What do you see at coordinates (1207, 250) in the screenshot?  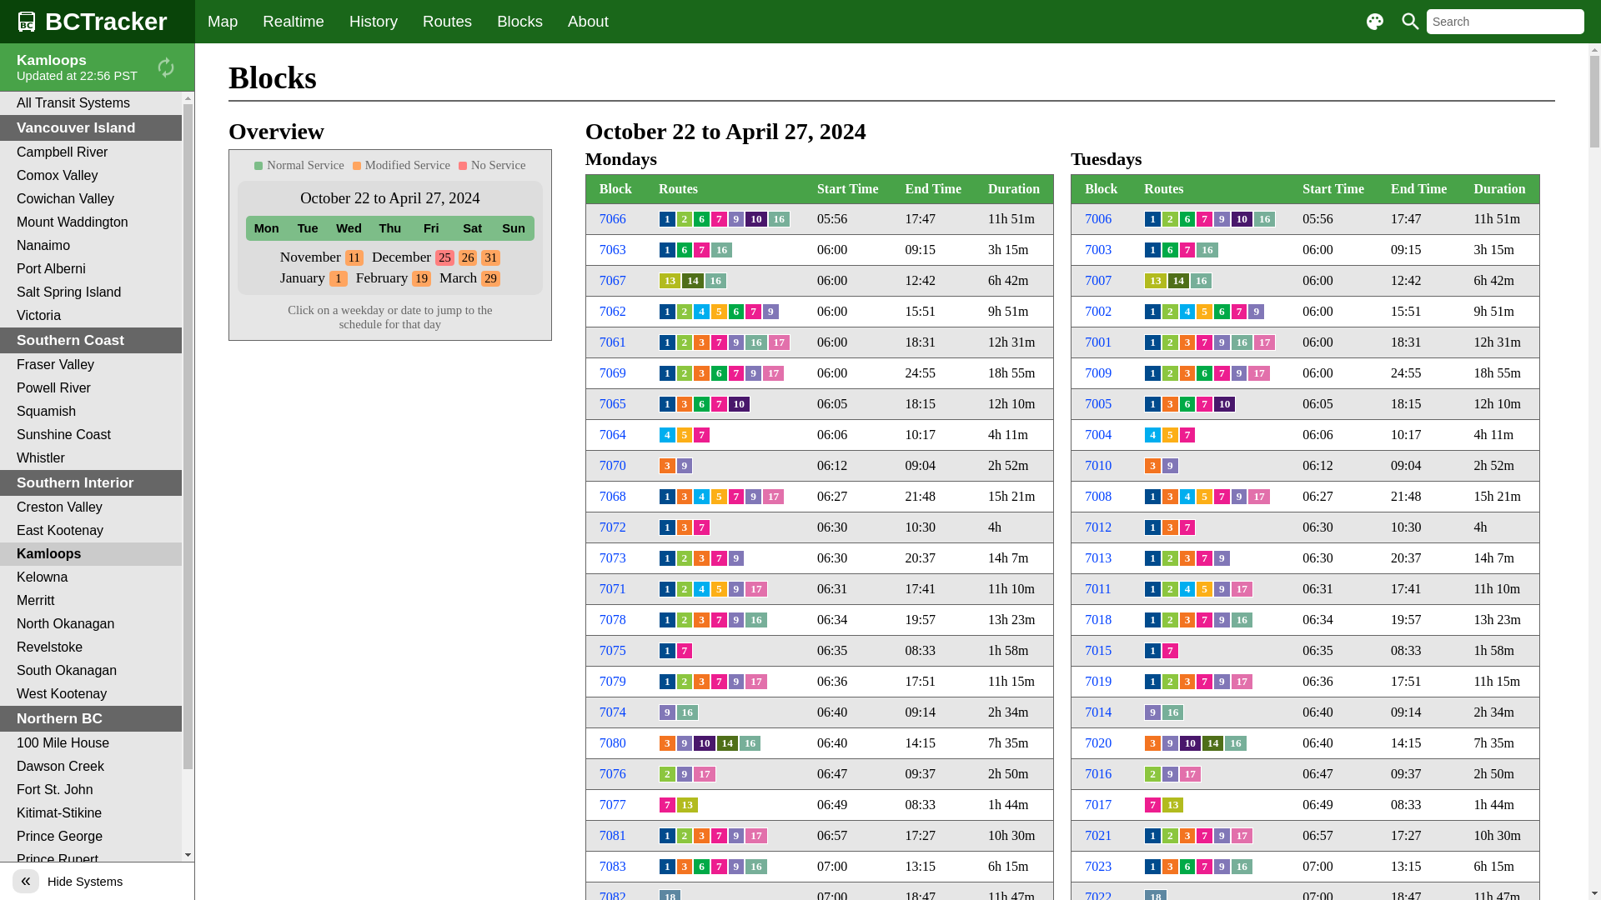 I see `16` at bounding box center [1207, 250].